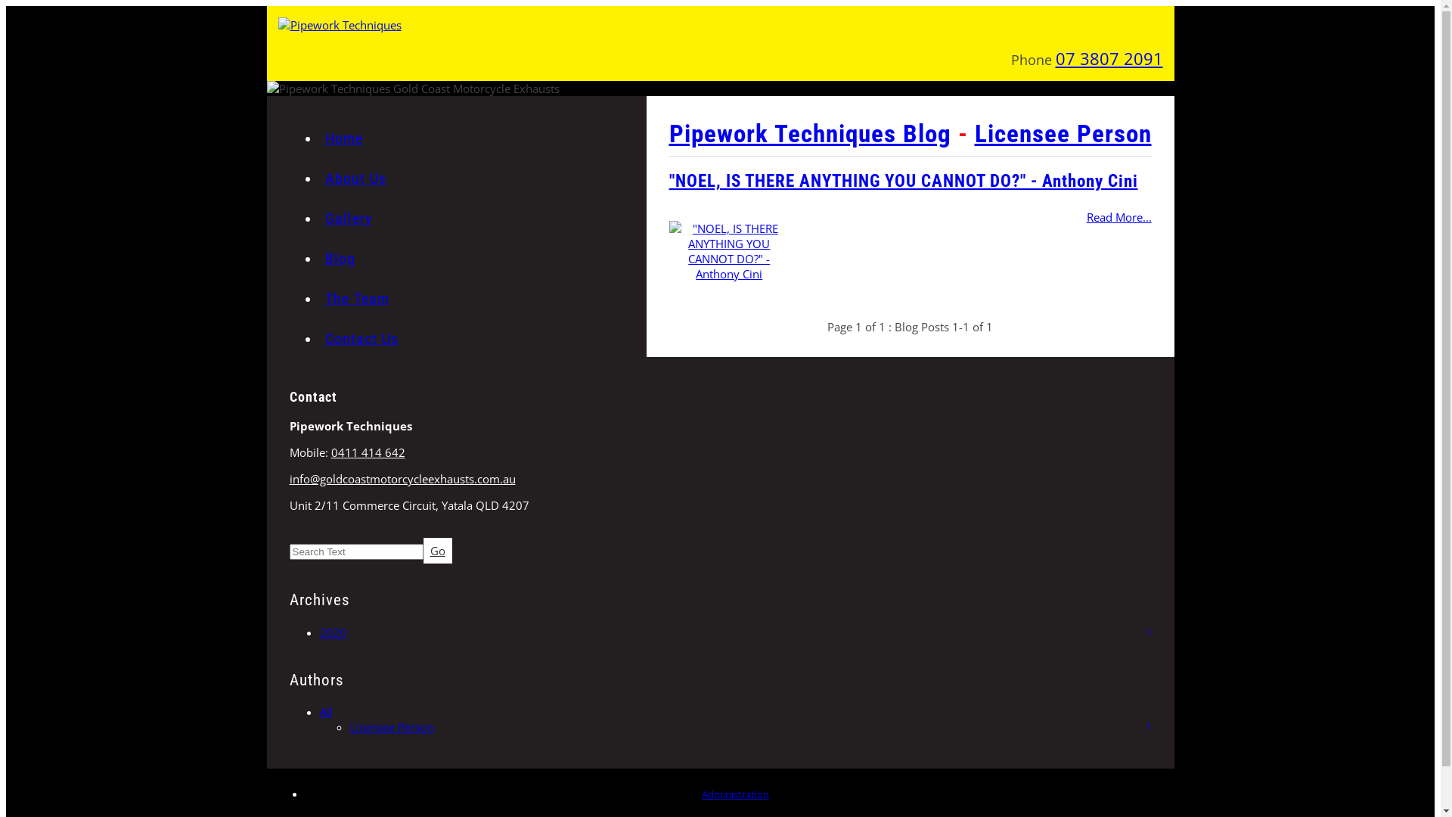 The height and width of the screenshot is (817, 1452). I want to click on All, so click(325, 712).